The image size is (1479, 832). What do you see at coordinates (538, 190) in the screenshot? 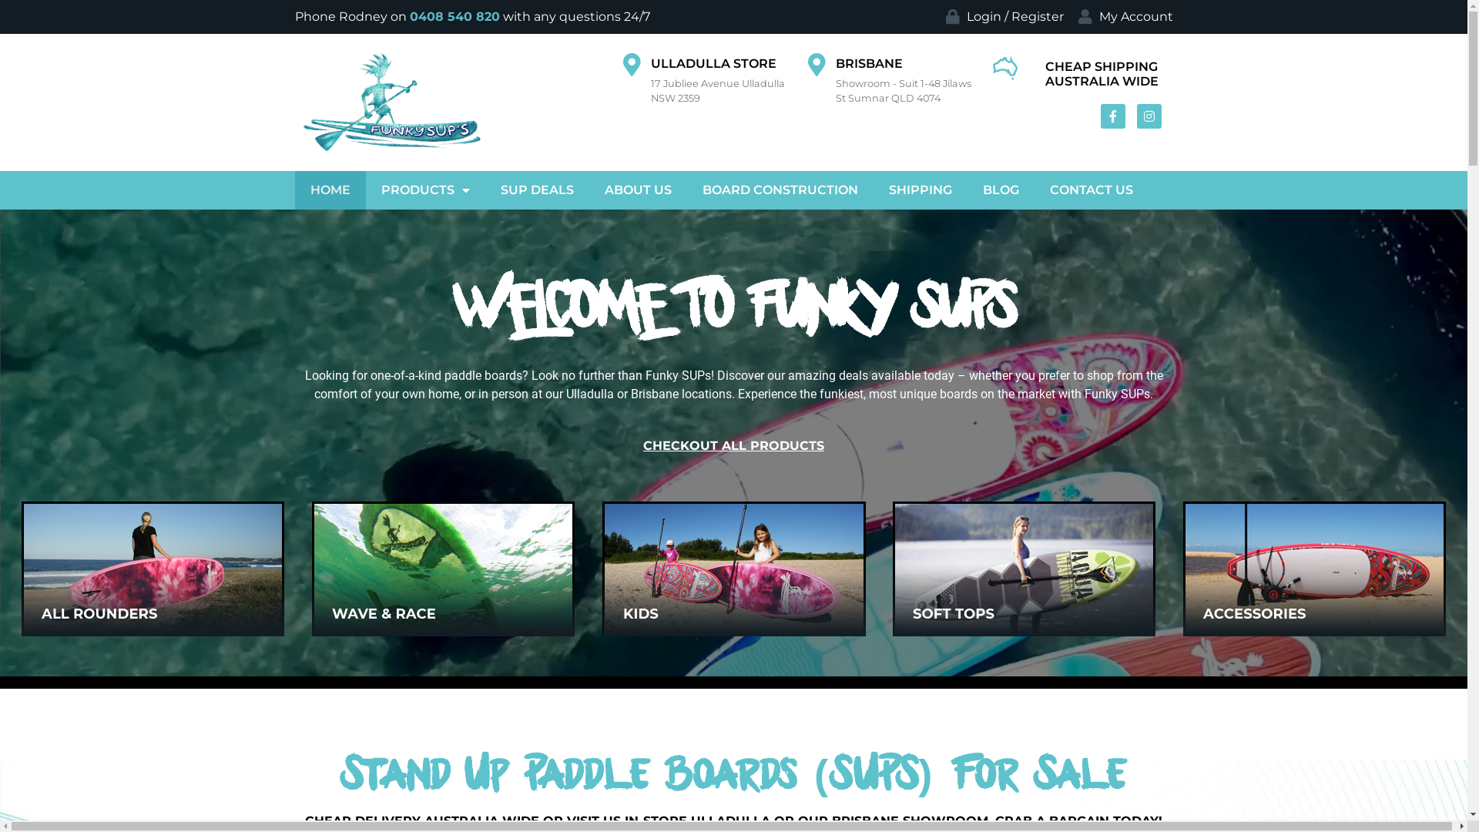
I see `SUP DEALS` at bounding box center [538, 190].